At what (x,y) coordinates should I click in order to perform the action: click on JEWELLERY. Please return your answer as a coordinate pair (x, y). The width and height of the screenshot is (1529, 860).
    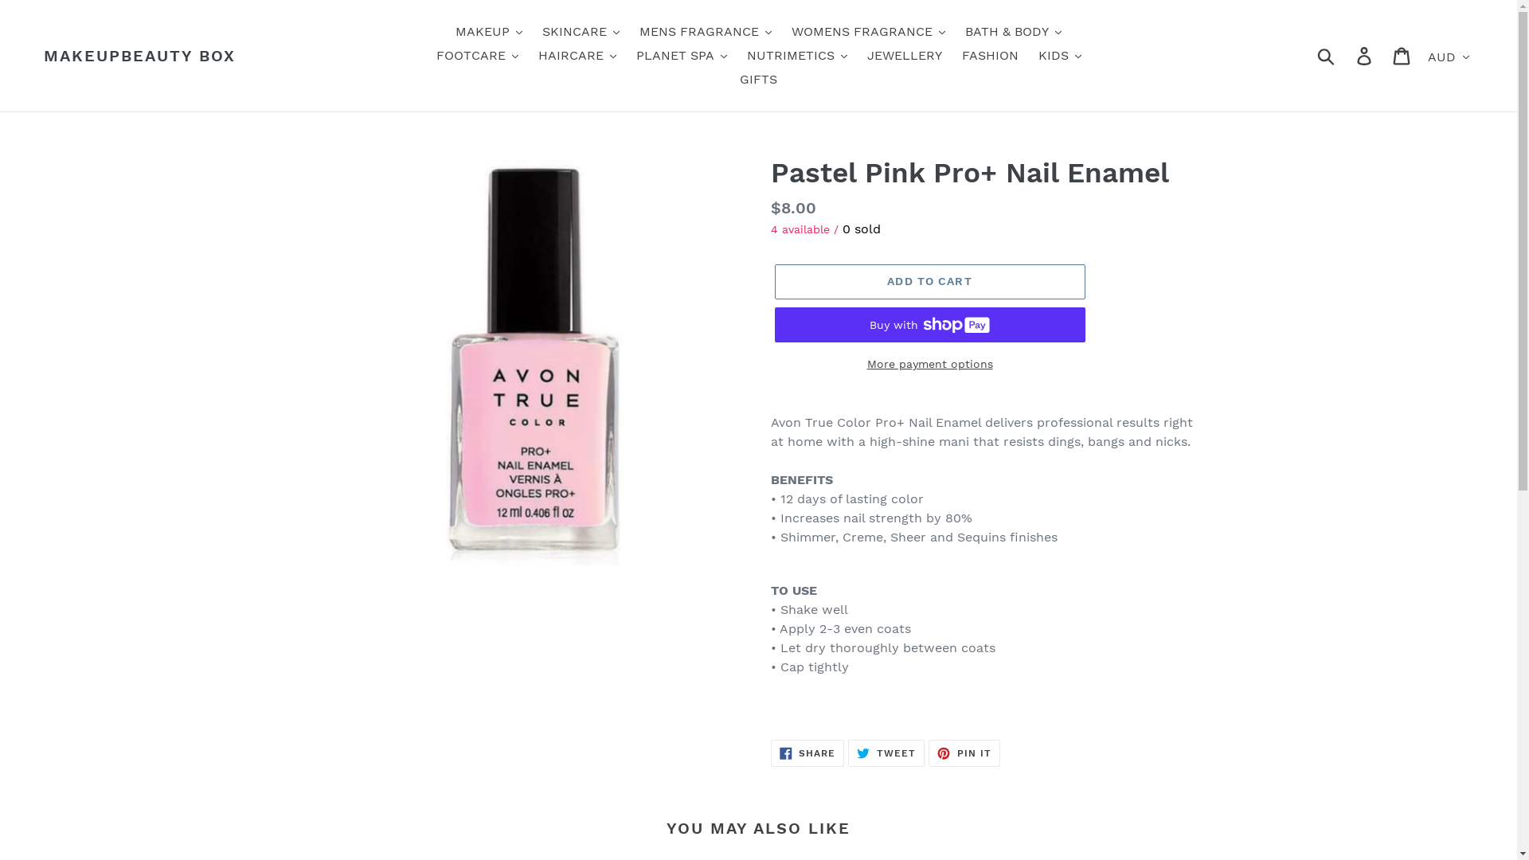
    Looking at the image, I should click on (904, 56).